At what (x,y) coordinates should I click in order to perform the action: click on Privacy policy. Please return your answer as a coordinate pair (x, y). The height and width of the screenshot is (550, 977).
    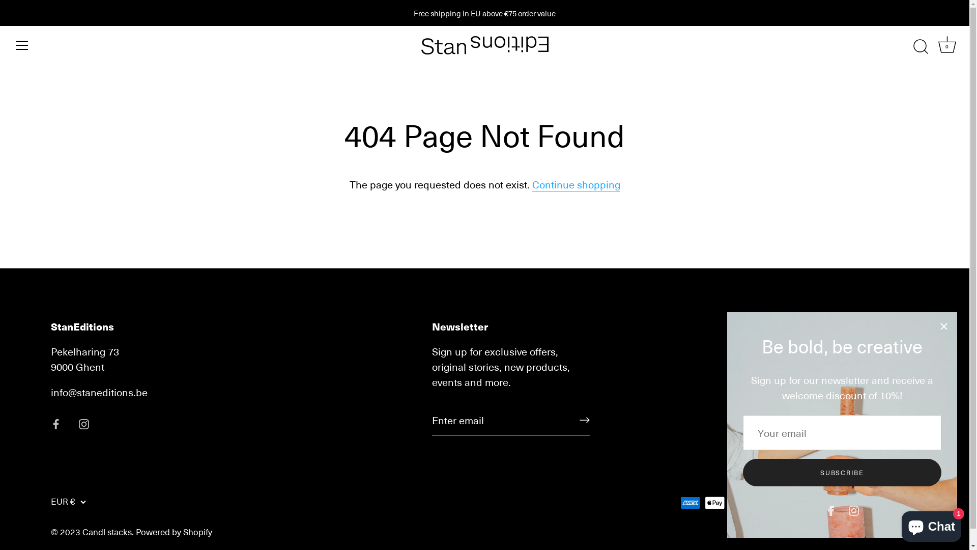
    Looking at the image, I should click on (788, 413).